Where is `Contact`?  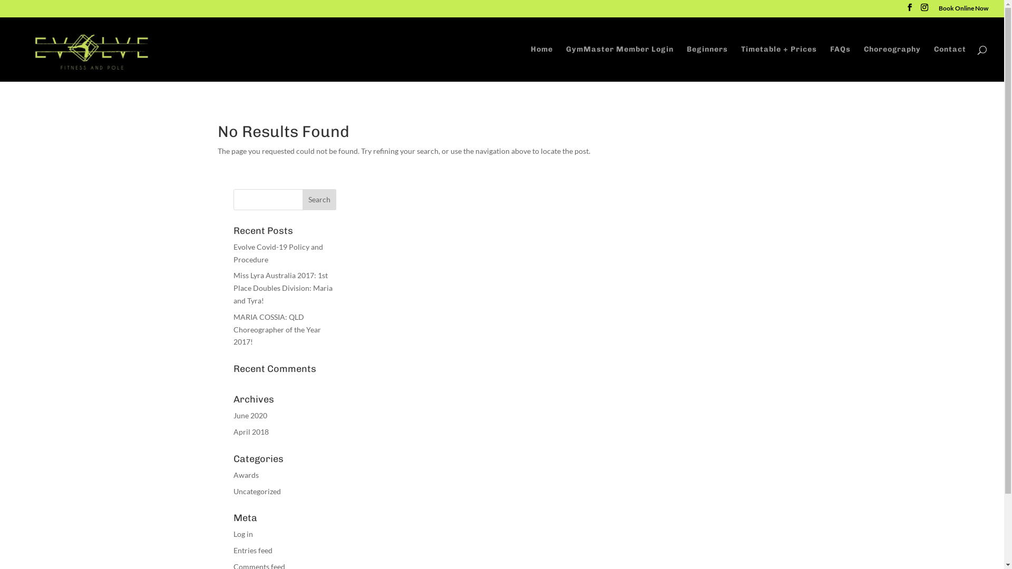
Contact is located at coordinates (950, 63).